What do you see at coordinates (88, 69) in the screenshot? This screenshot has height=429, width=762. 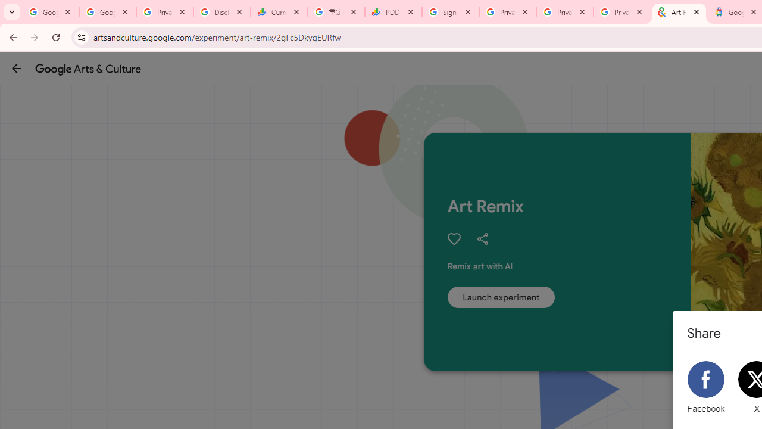 I see `Google Arts & Culture` at bounding box center [88, 69].